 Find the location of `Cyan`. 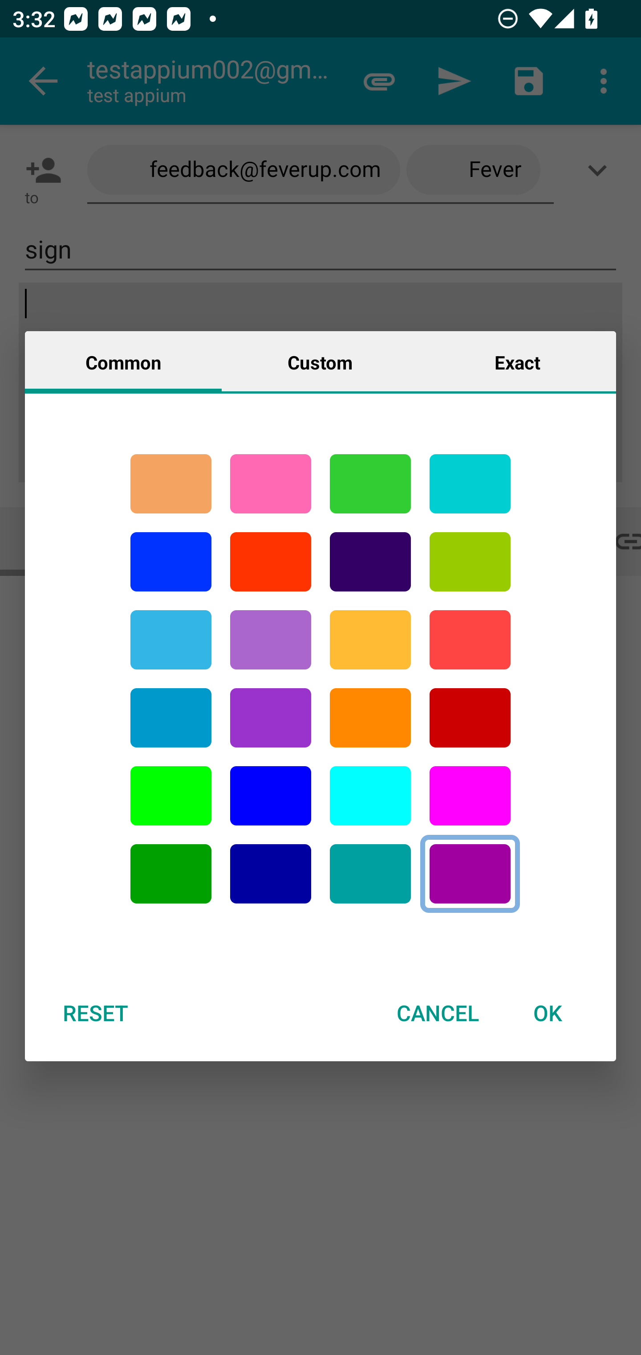

Cyan is located at coordinates (370, 874).